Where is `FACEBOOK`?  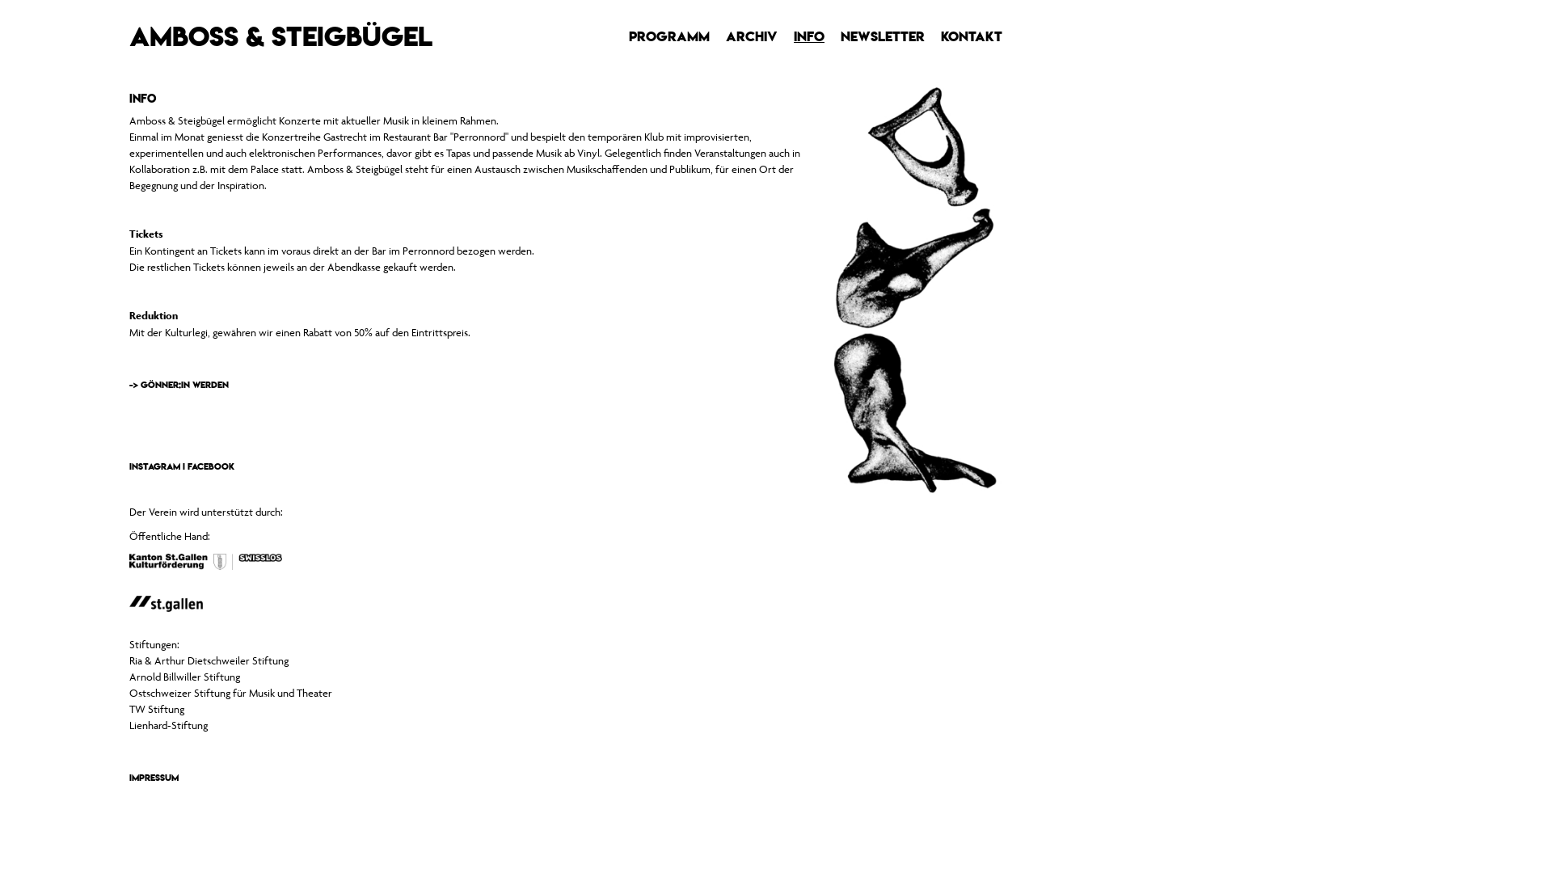 FACEBOOK is located at coordinates (211, 466).